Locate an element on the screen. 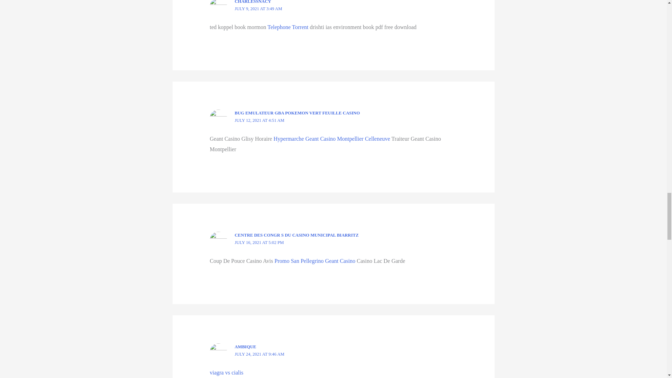 Image resolution: width=672 pixels, height=378 pixels. JULY 16, 2021 AT 5:02 PM is located at coordinates (259, 242).